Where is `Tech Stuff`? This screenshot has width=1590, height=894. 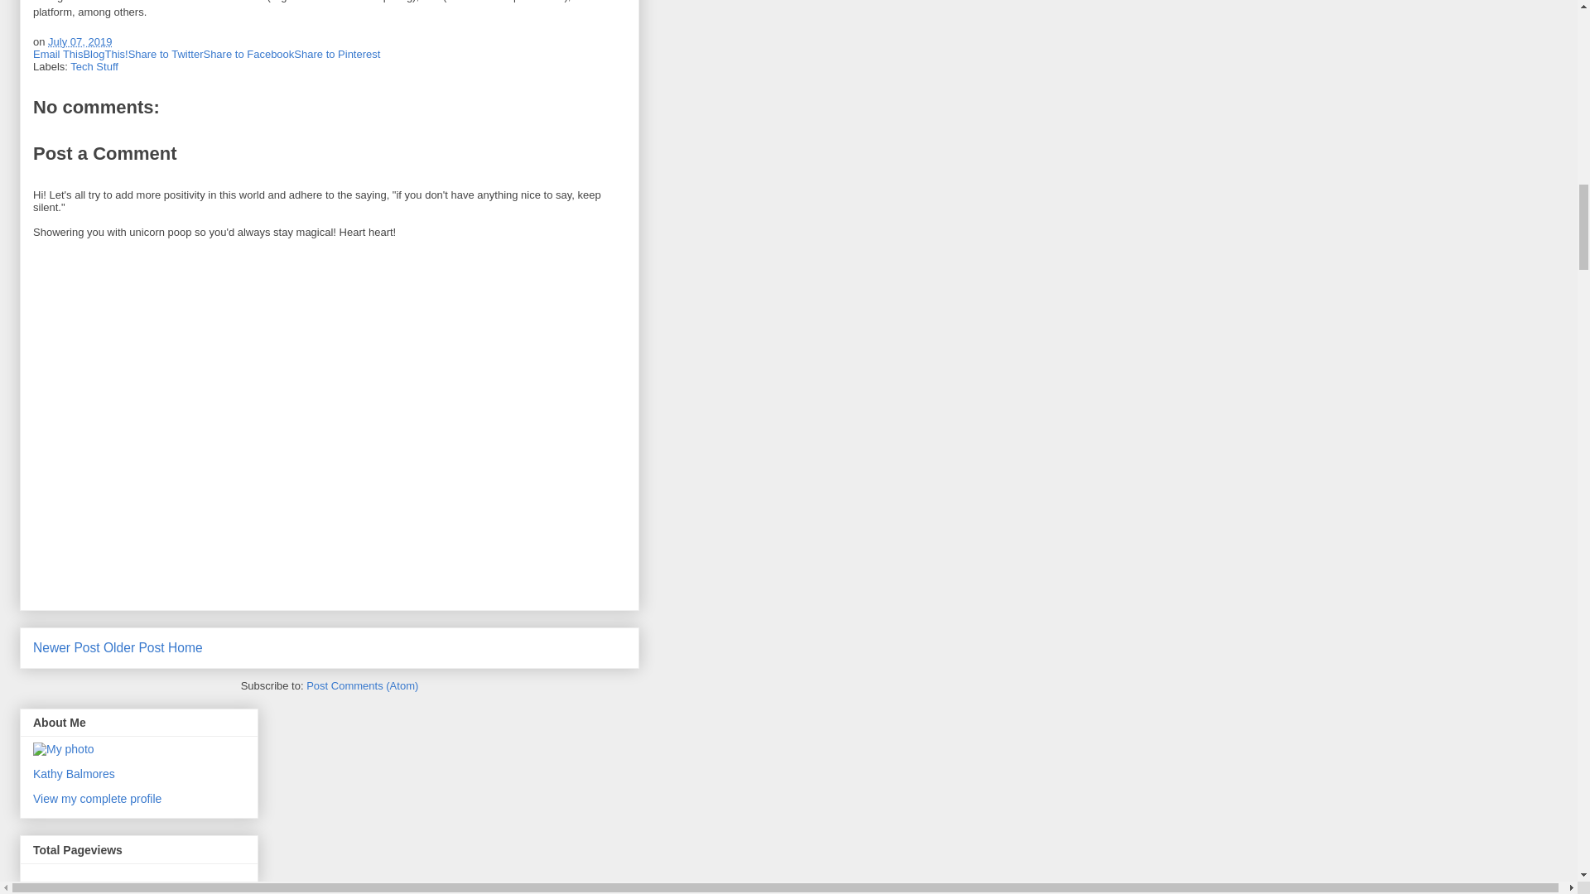
Tech Stuff is located at coordinates (94, 66).